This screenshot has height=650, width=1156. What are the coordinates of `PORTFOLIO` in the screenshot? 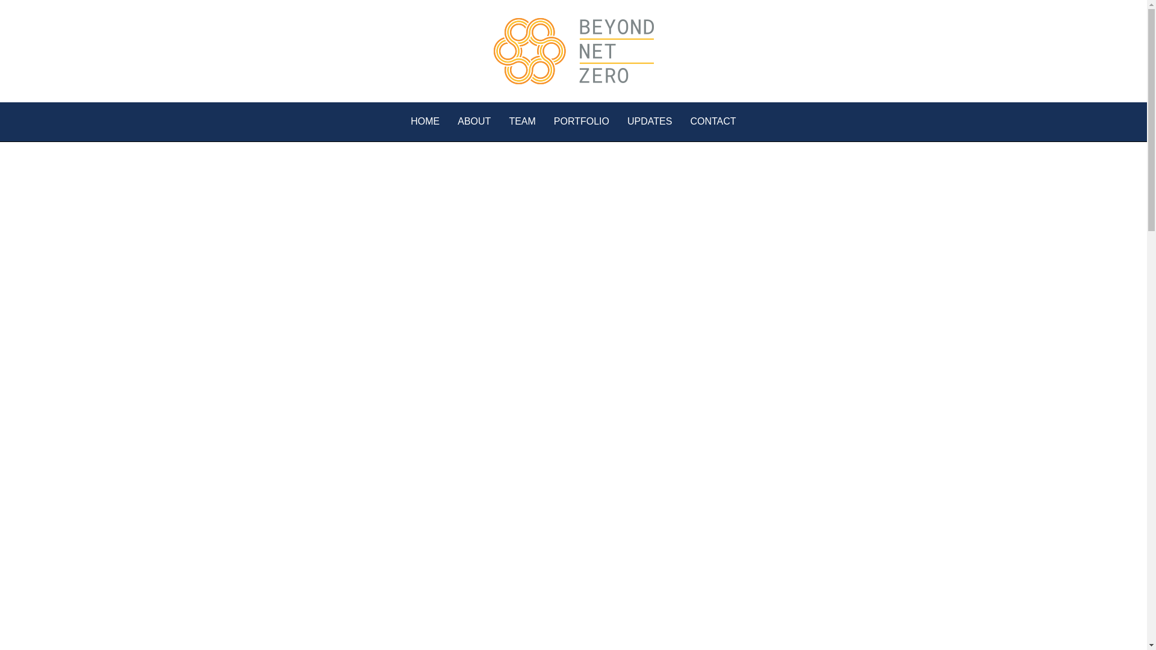 It's located at (581, 122).